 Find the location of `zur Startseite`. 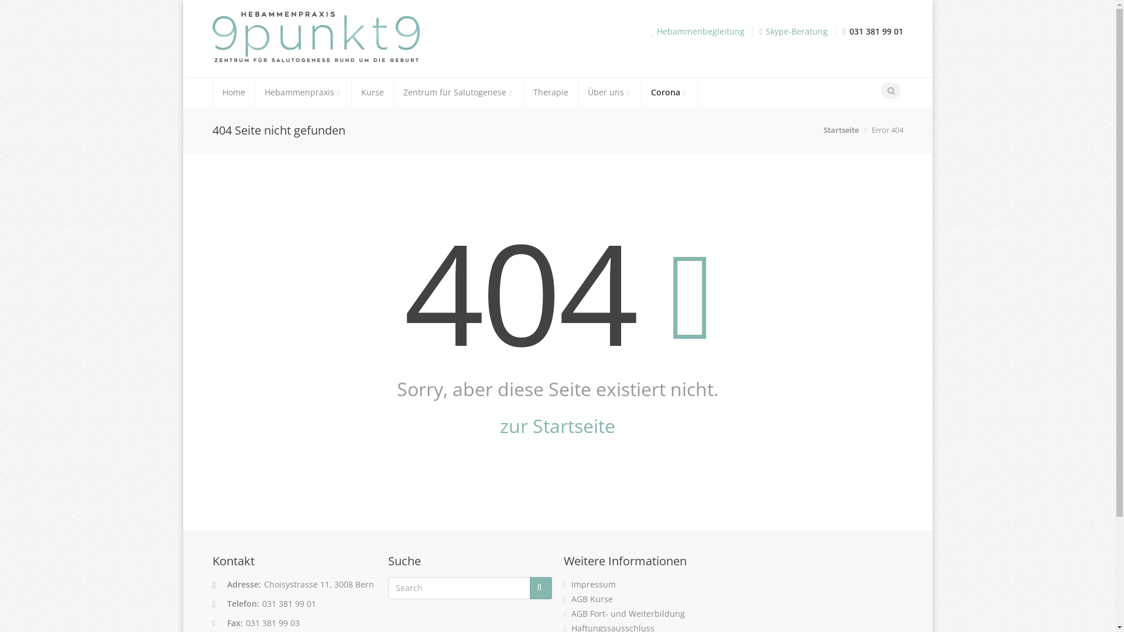

zur Startseite is located at coordinates (557, 426).